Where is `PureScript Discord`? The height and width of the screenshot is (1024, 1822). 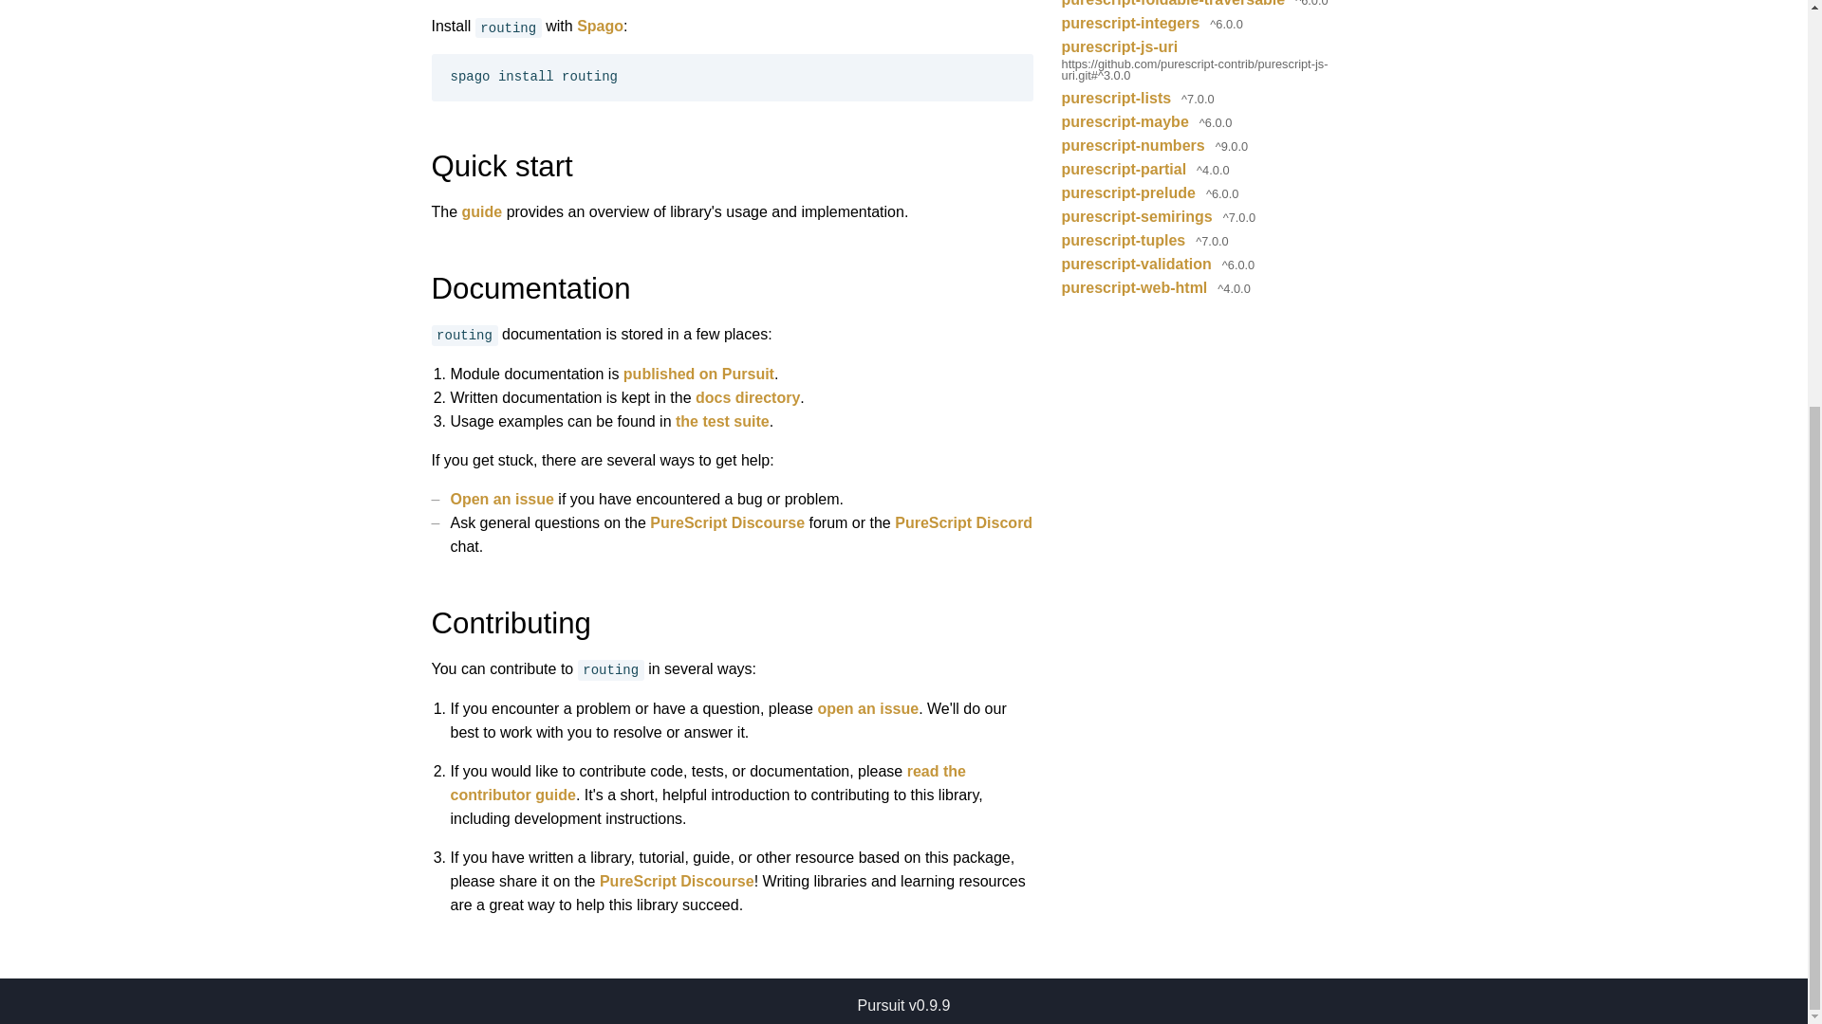 PureScript Discord is located at coordinates (963, 523).